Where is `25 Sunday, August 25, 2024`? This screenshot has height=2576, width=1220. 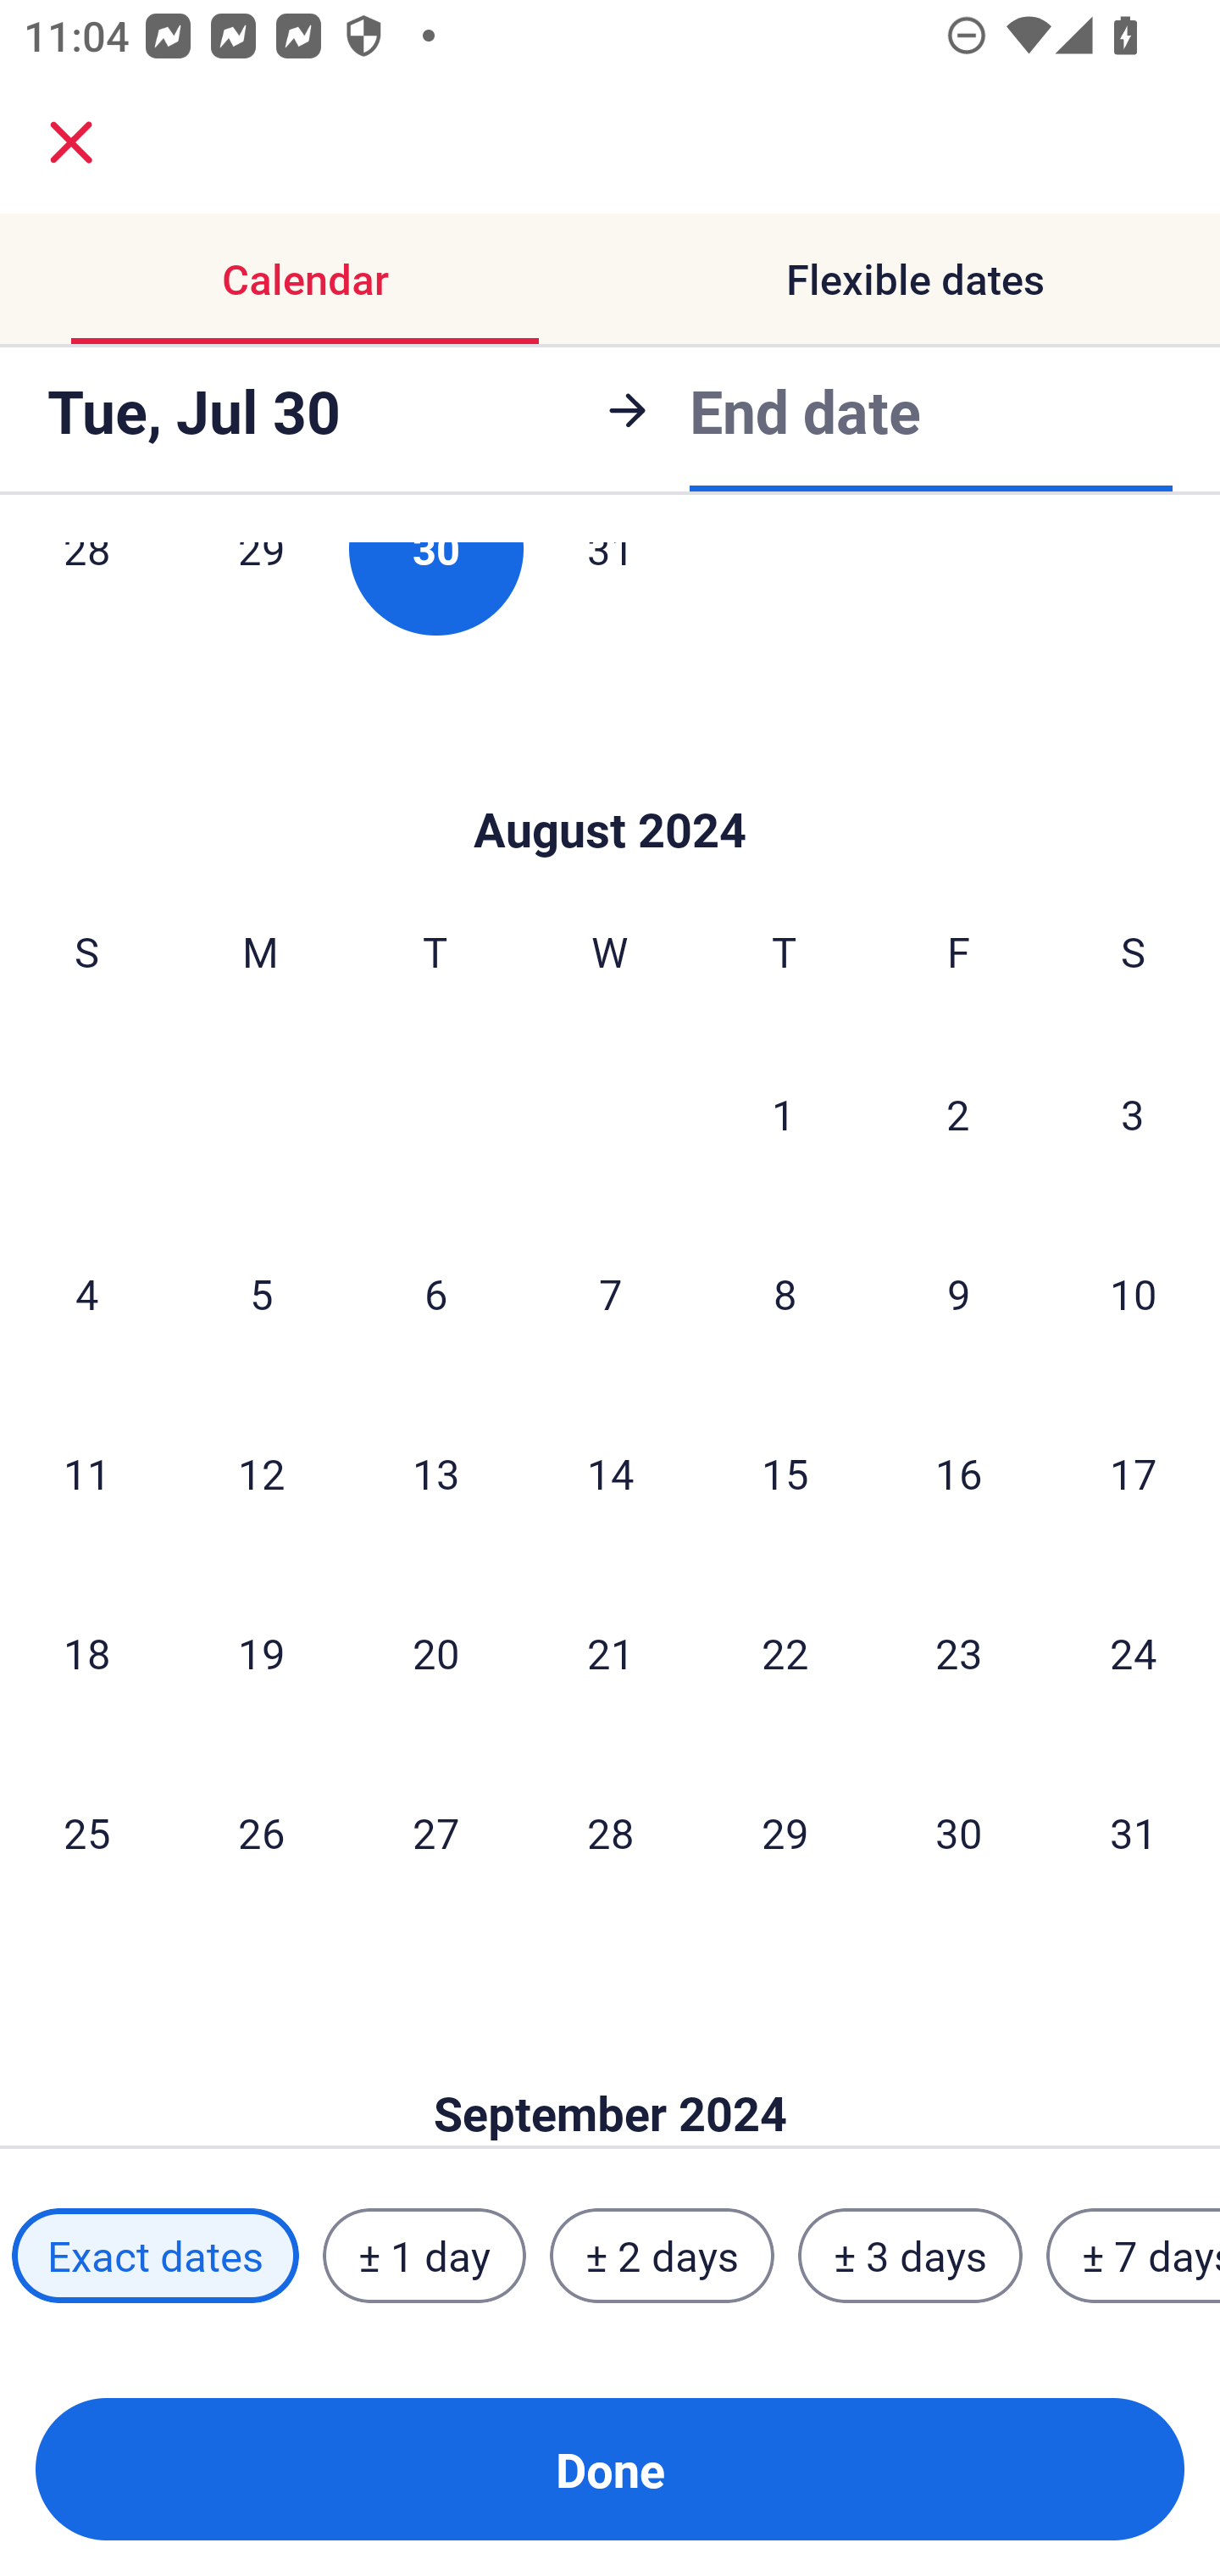
25 Sunday, August 25, 2024 is located at coordinates (86, 1832).